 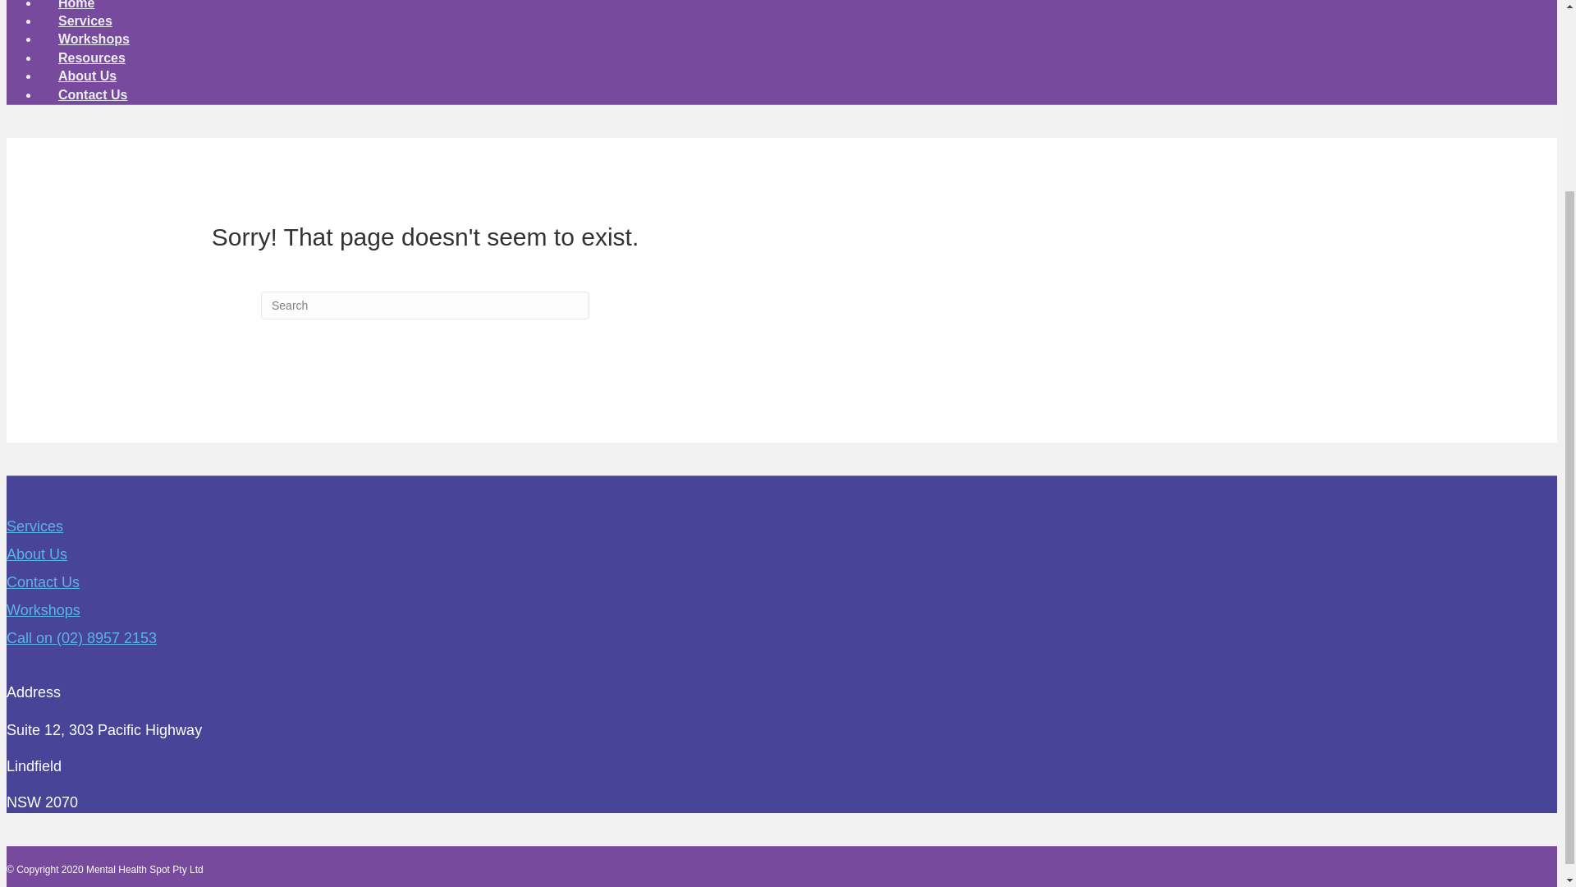 What do you see at coordinates (36, 554) in the screenshot?
I see `About Us` at bounding box center [36, 554].